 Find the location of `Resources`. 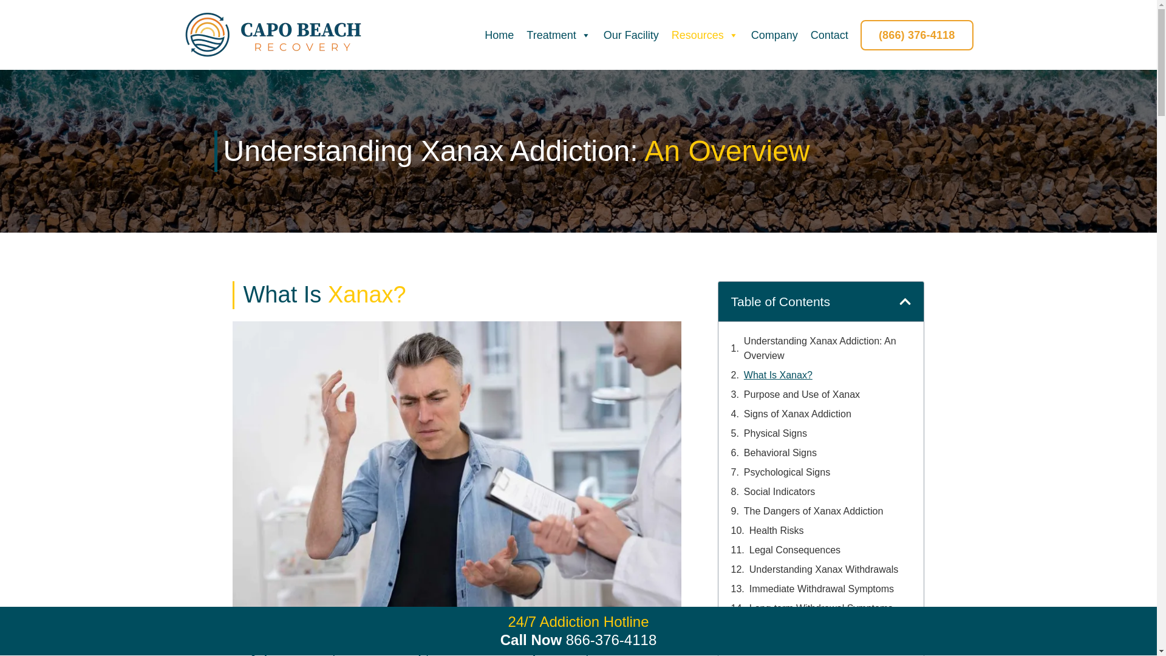

Resources is located at coordinates (704, 35).